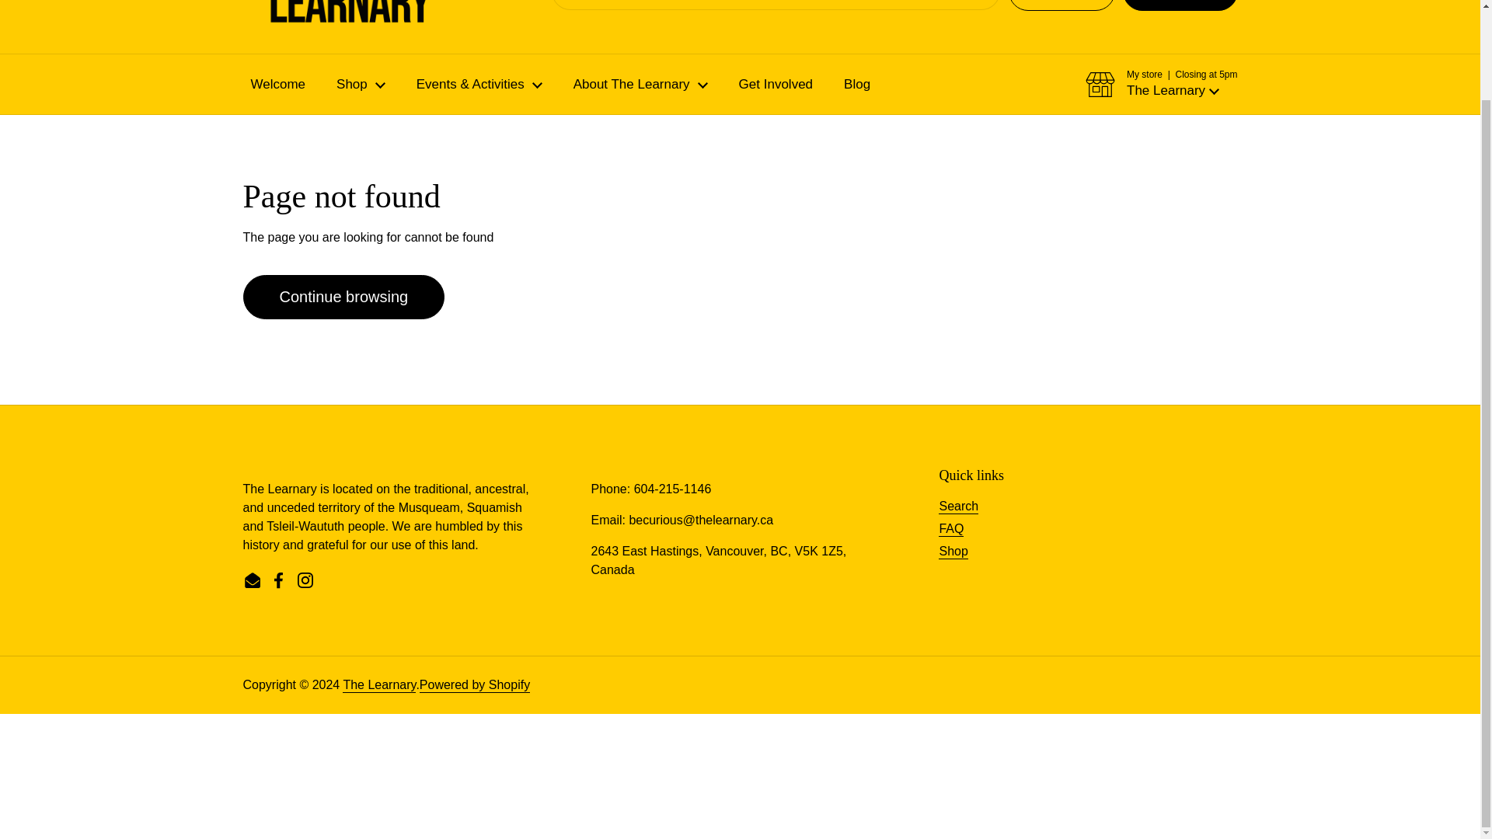 This screenshot has height=839, width=1492. What do you see at coordinates (361, 84) in the screenshot?
I see `Shop` at bounding box center [361, 84].